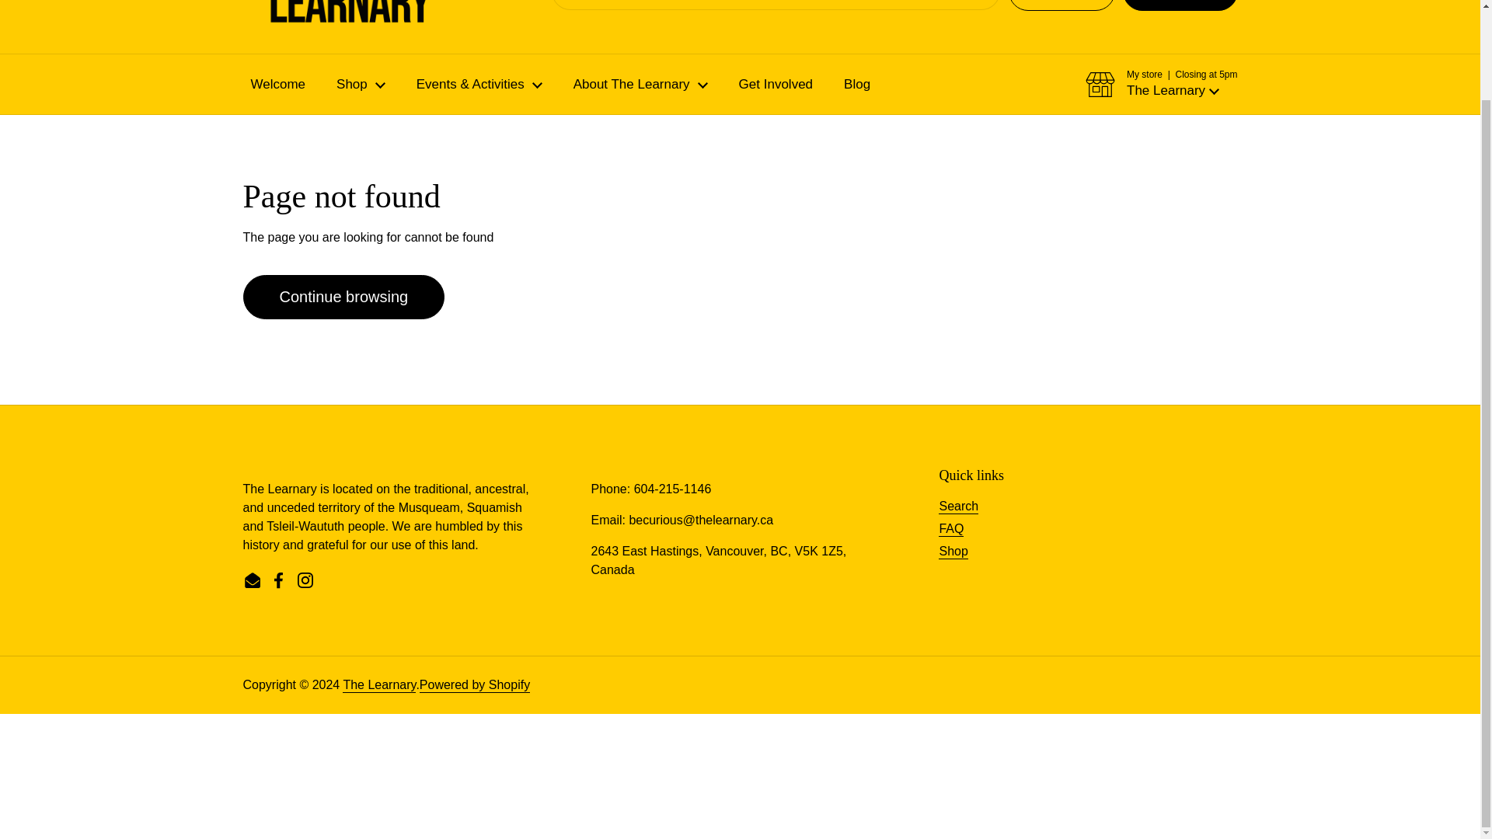 This screenshot has height=839, width=1492. What do you see at coordinates (361, 84) in the screenshot?
I see `Shop` at bounding box center [361, 84].